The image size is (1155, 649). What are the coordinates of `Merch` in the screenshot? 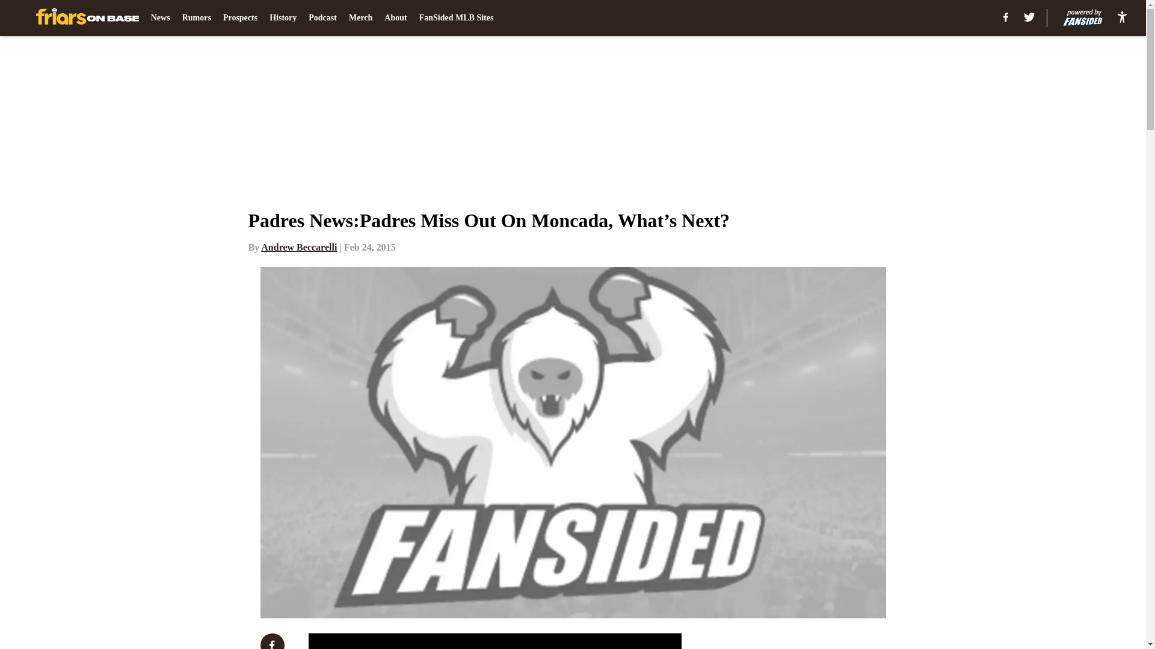 It's located at (360, 18).